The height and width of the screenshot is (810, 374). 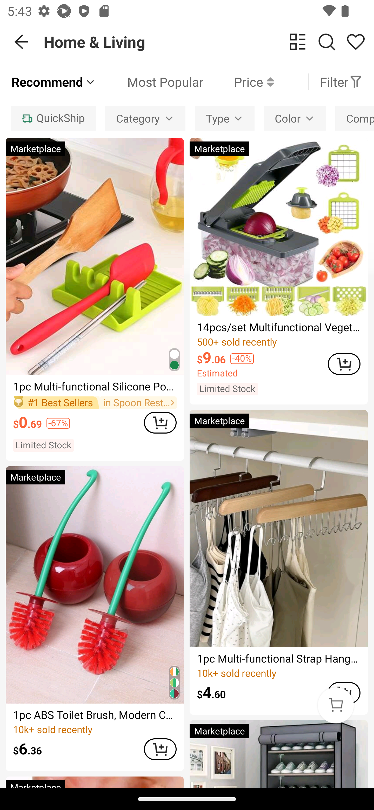 I want to click on Composition, so click(x=355, y=118).